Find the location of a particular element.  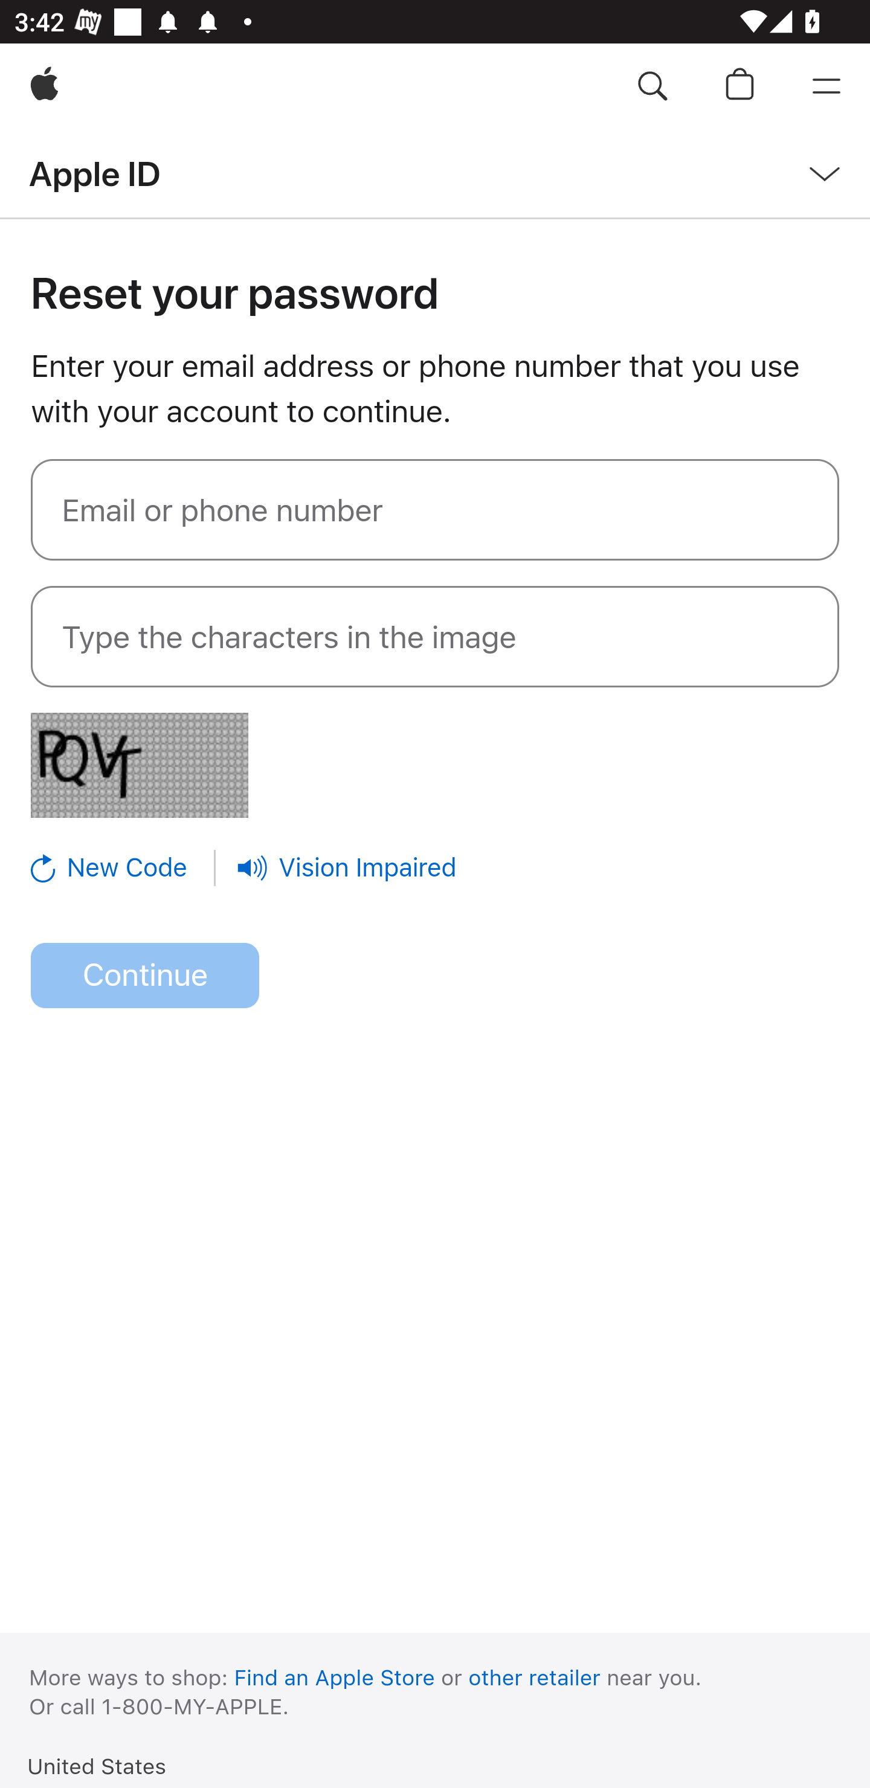

Menu is located at coordinates (826, 87).